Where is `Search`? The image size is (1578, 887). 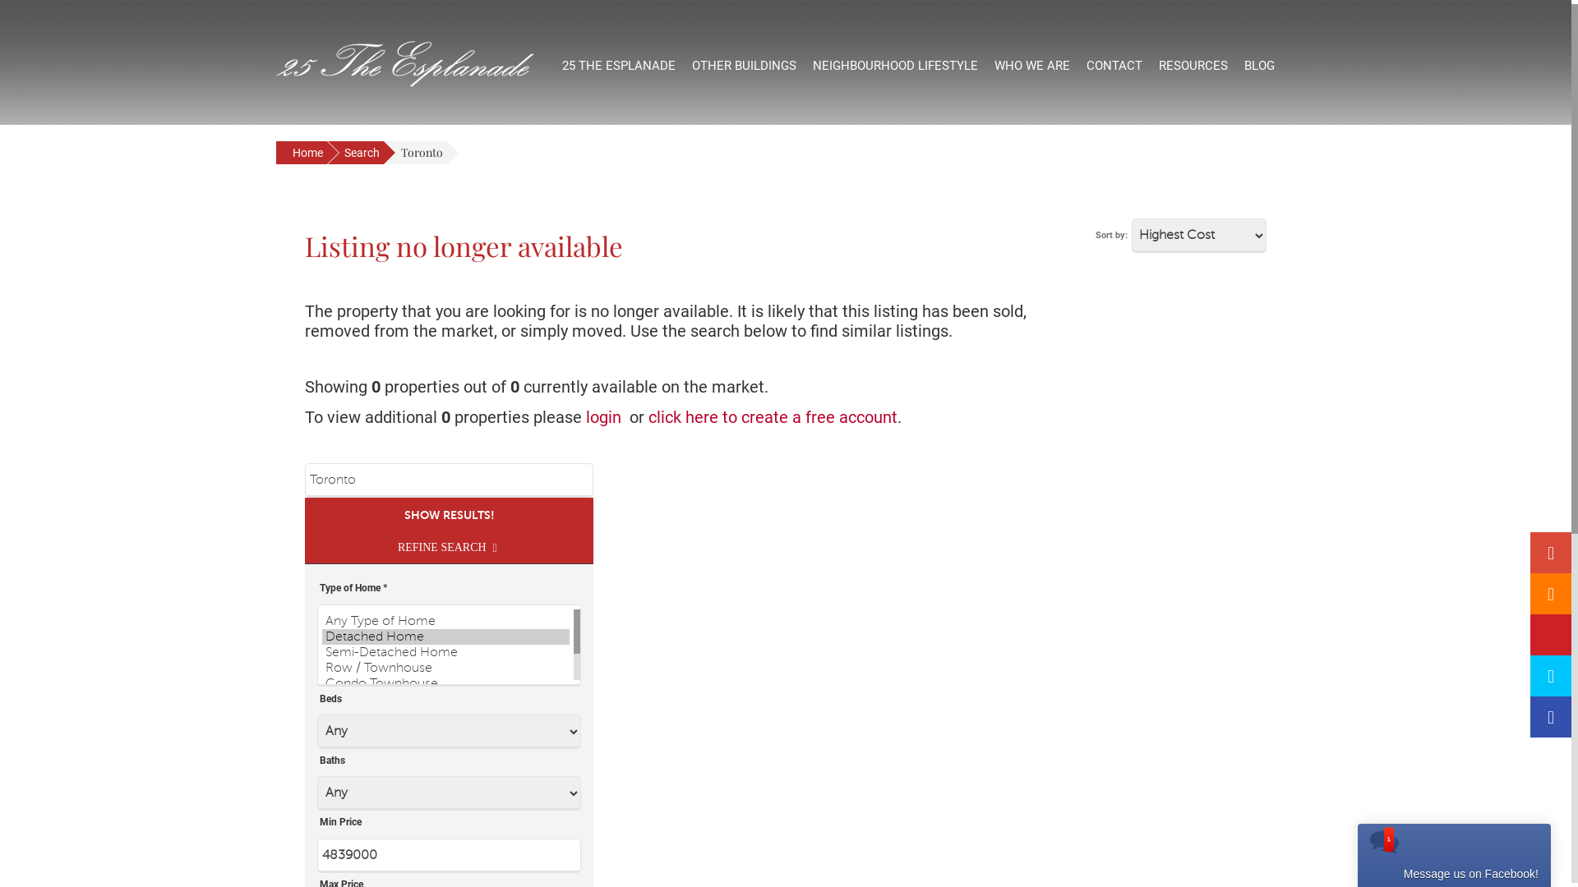
Search is located at coordinates (356, 153).